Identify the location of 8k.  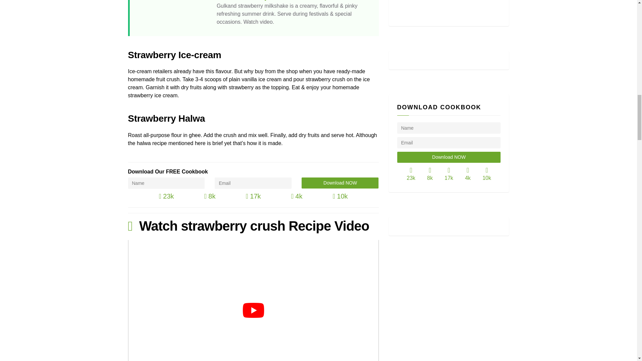
(209, 196).